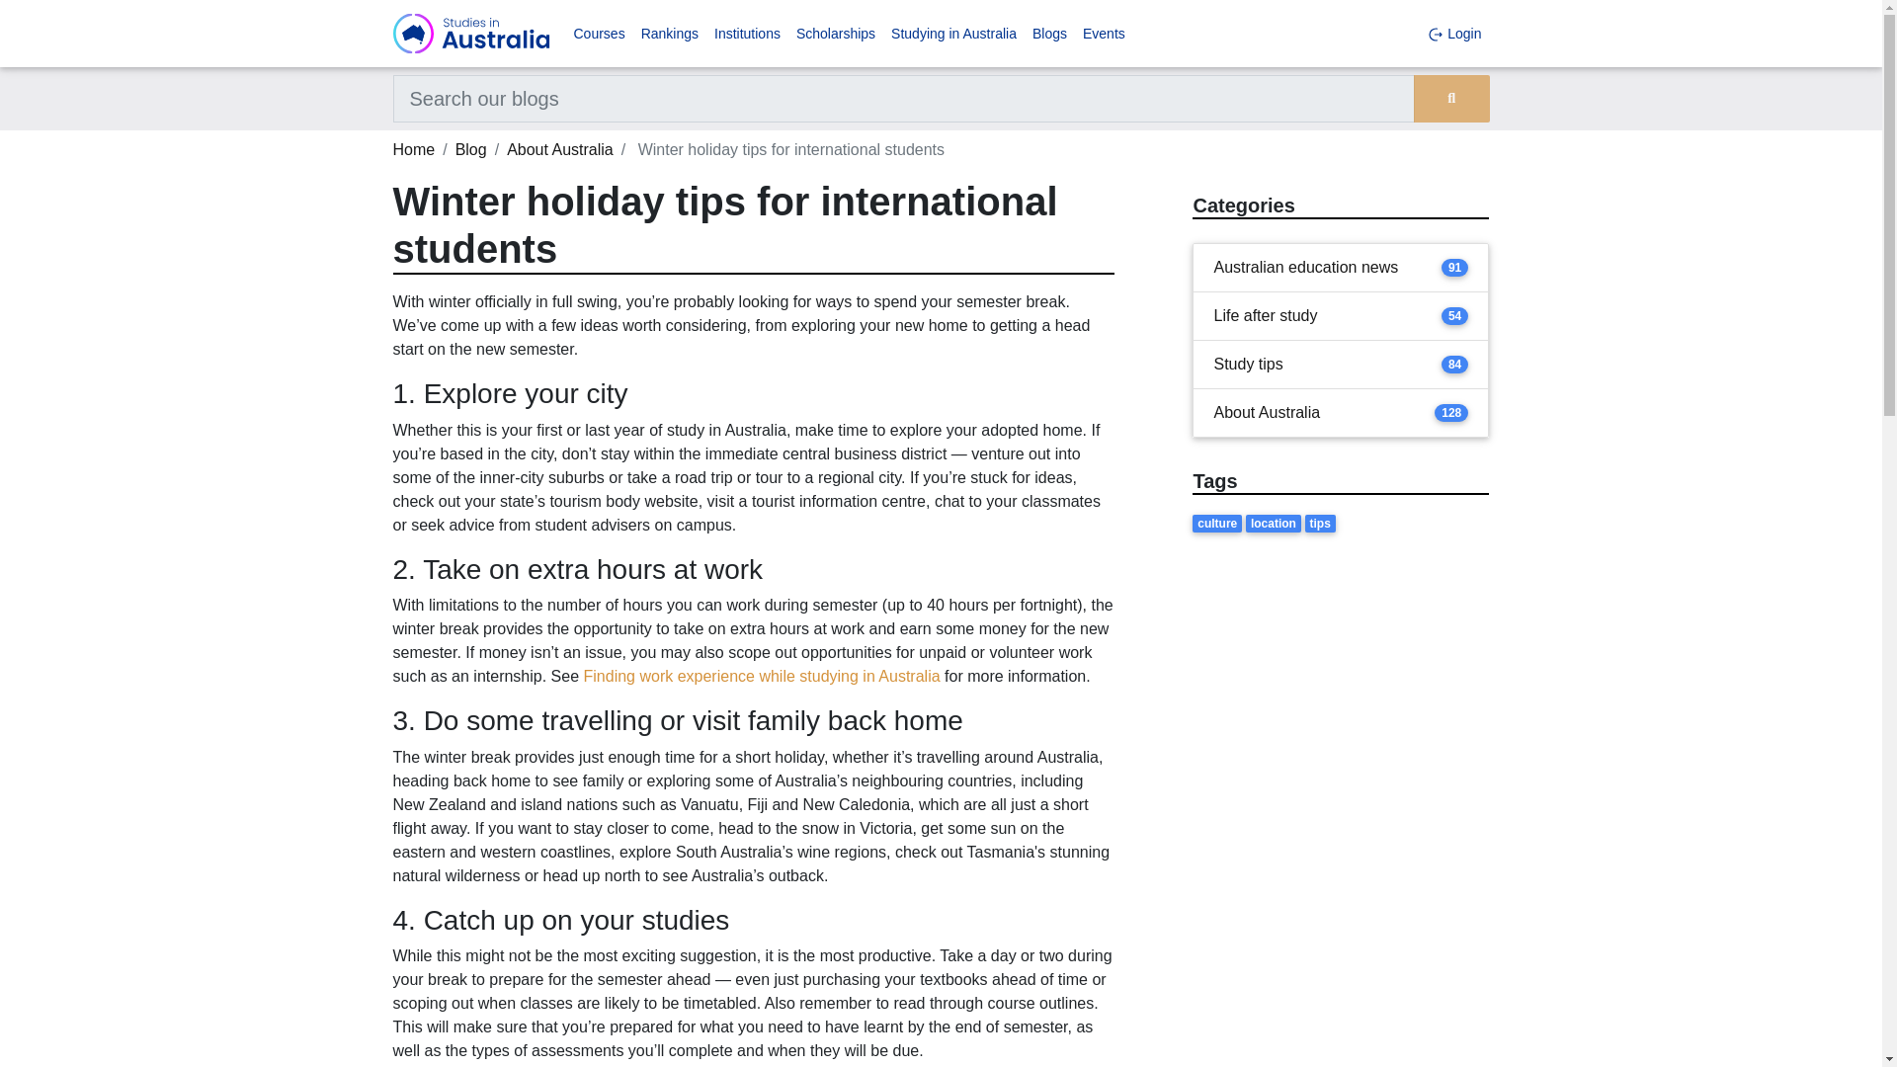  I want to click on Life after study, so click(1265, 315).